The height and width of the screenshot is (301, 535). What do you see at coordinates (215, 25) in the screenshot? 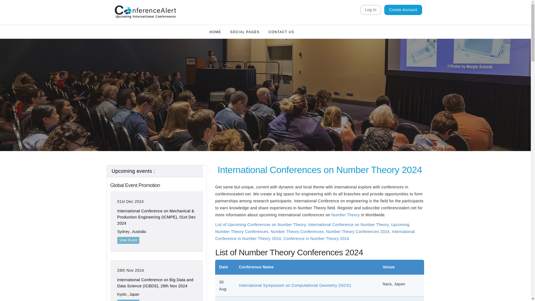
I see `HOME` at bounding box center [215, 25].